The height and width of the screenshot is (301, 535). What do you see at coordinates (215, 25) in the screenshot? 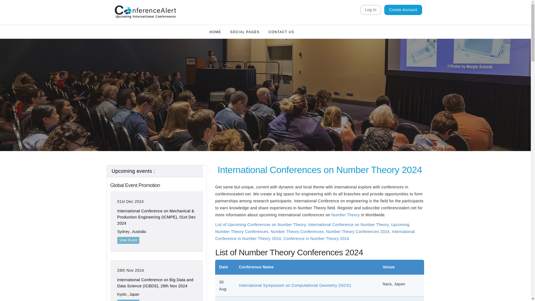
I see `HOME` at bounding box center [215, 25].